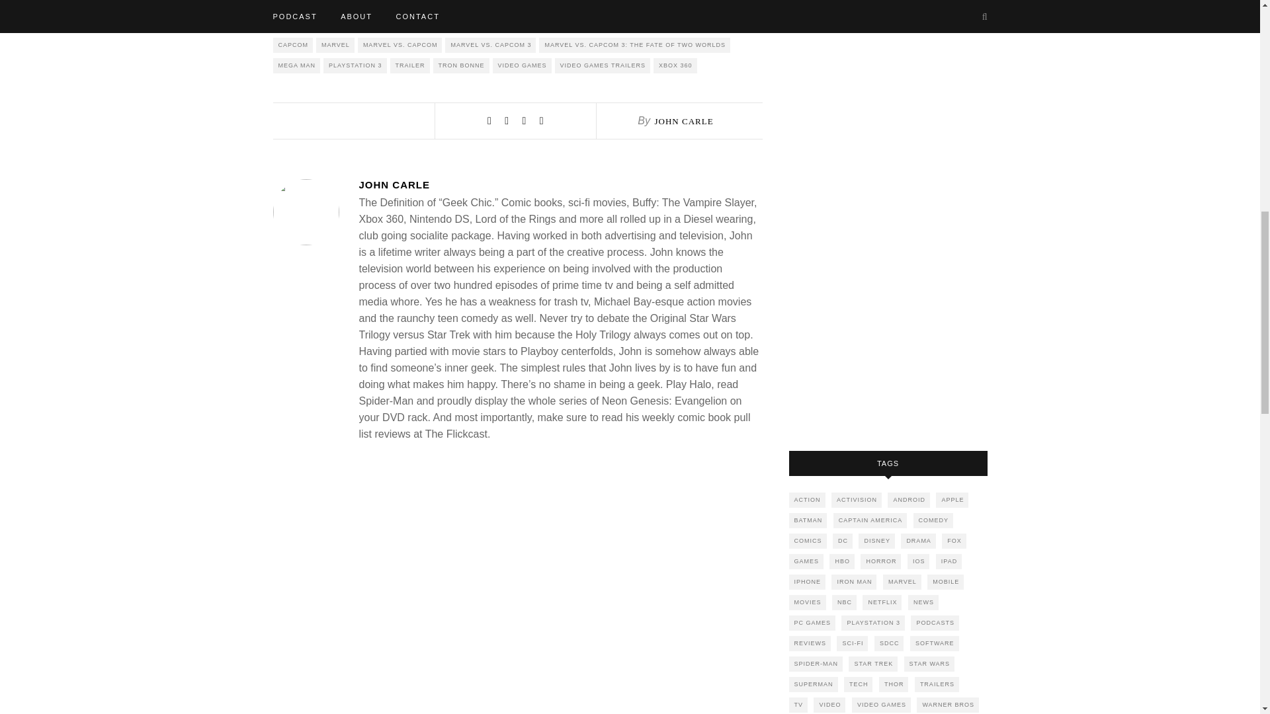 The width and height of the screenshot is (1270, 714). Describe the element at coordinates (491, 45) in the screenshot. I see `MARVEL VS. CAPCOM 3` at that location.